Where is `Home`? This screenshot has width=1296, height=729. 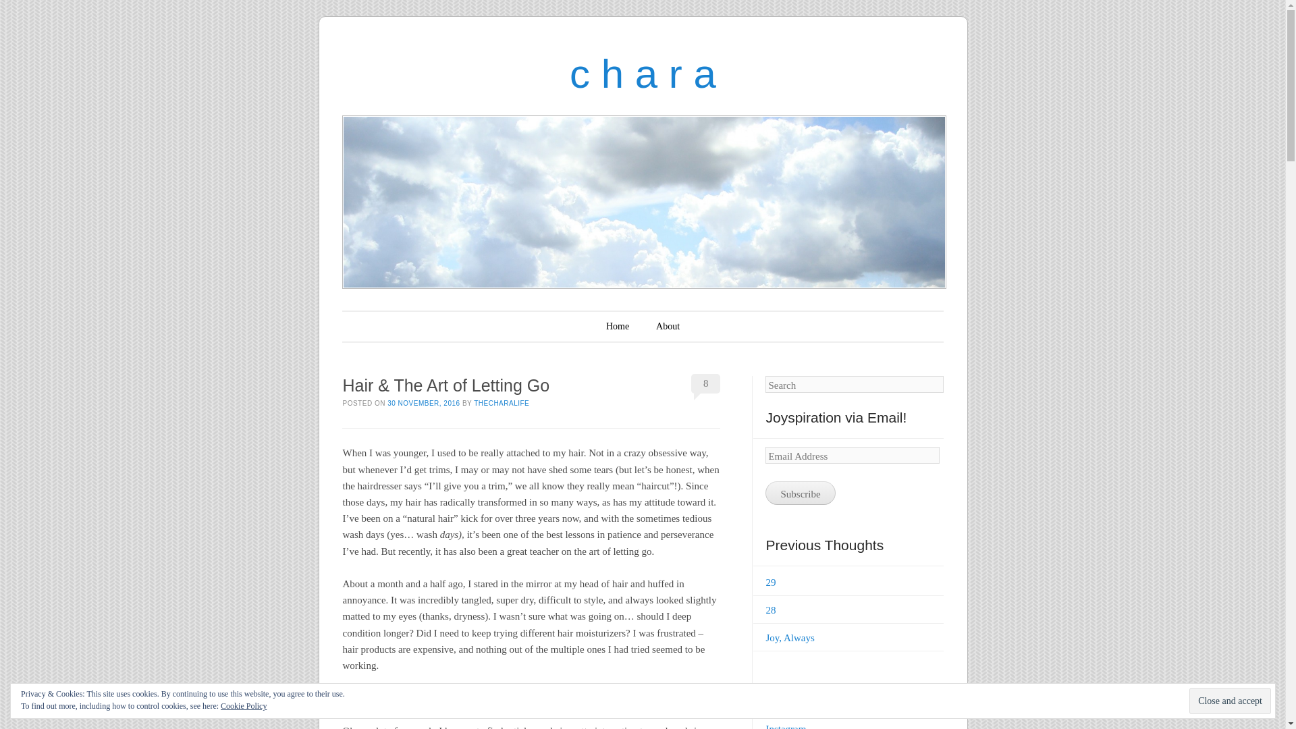 Home is located at coordinates (617, 325).